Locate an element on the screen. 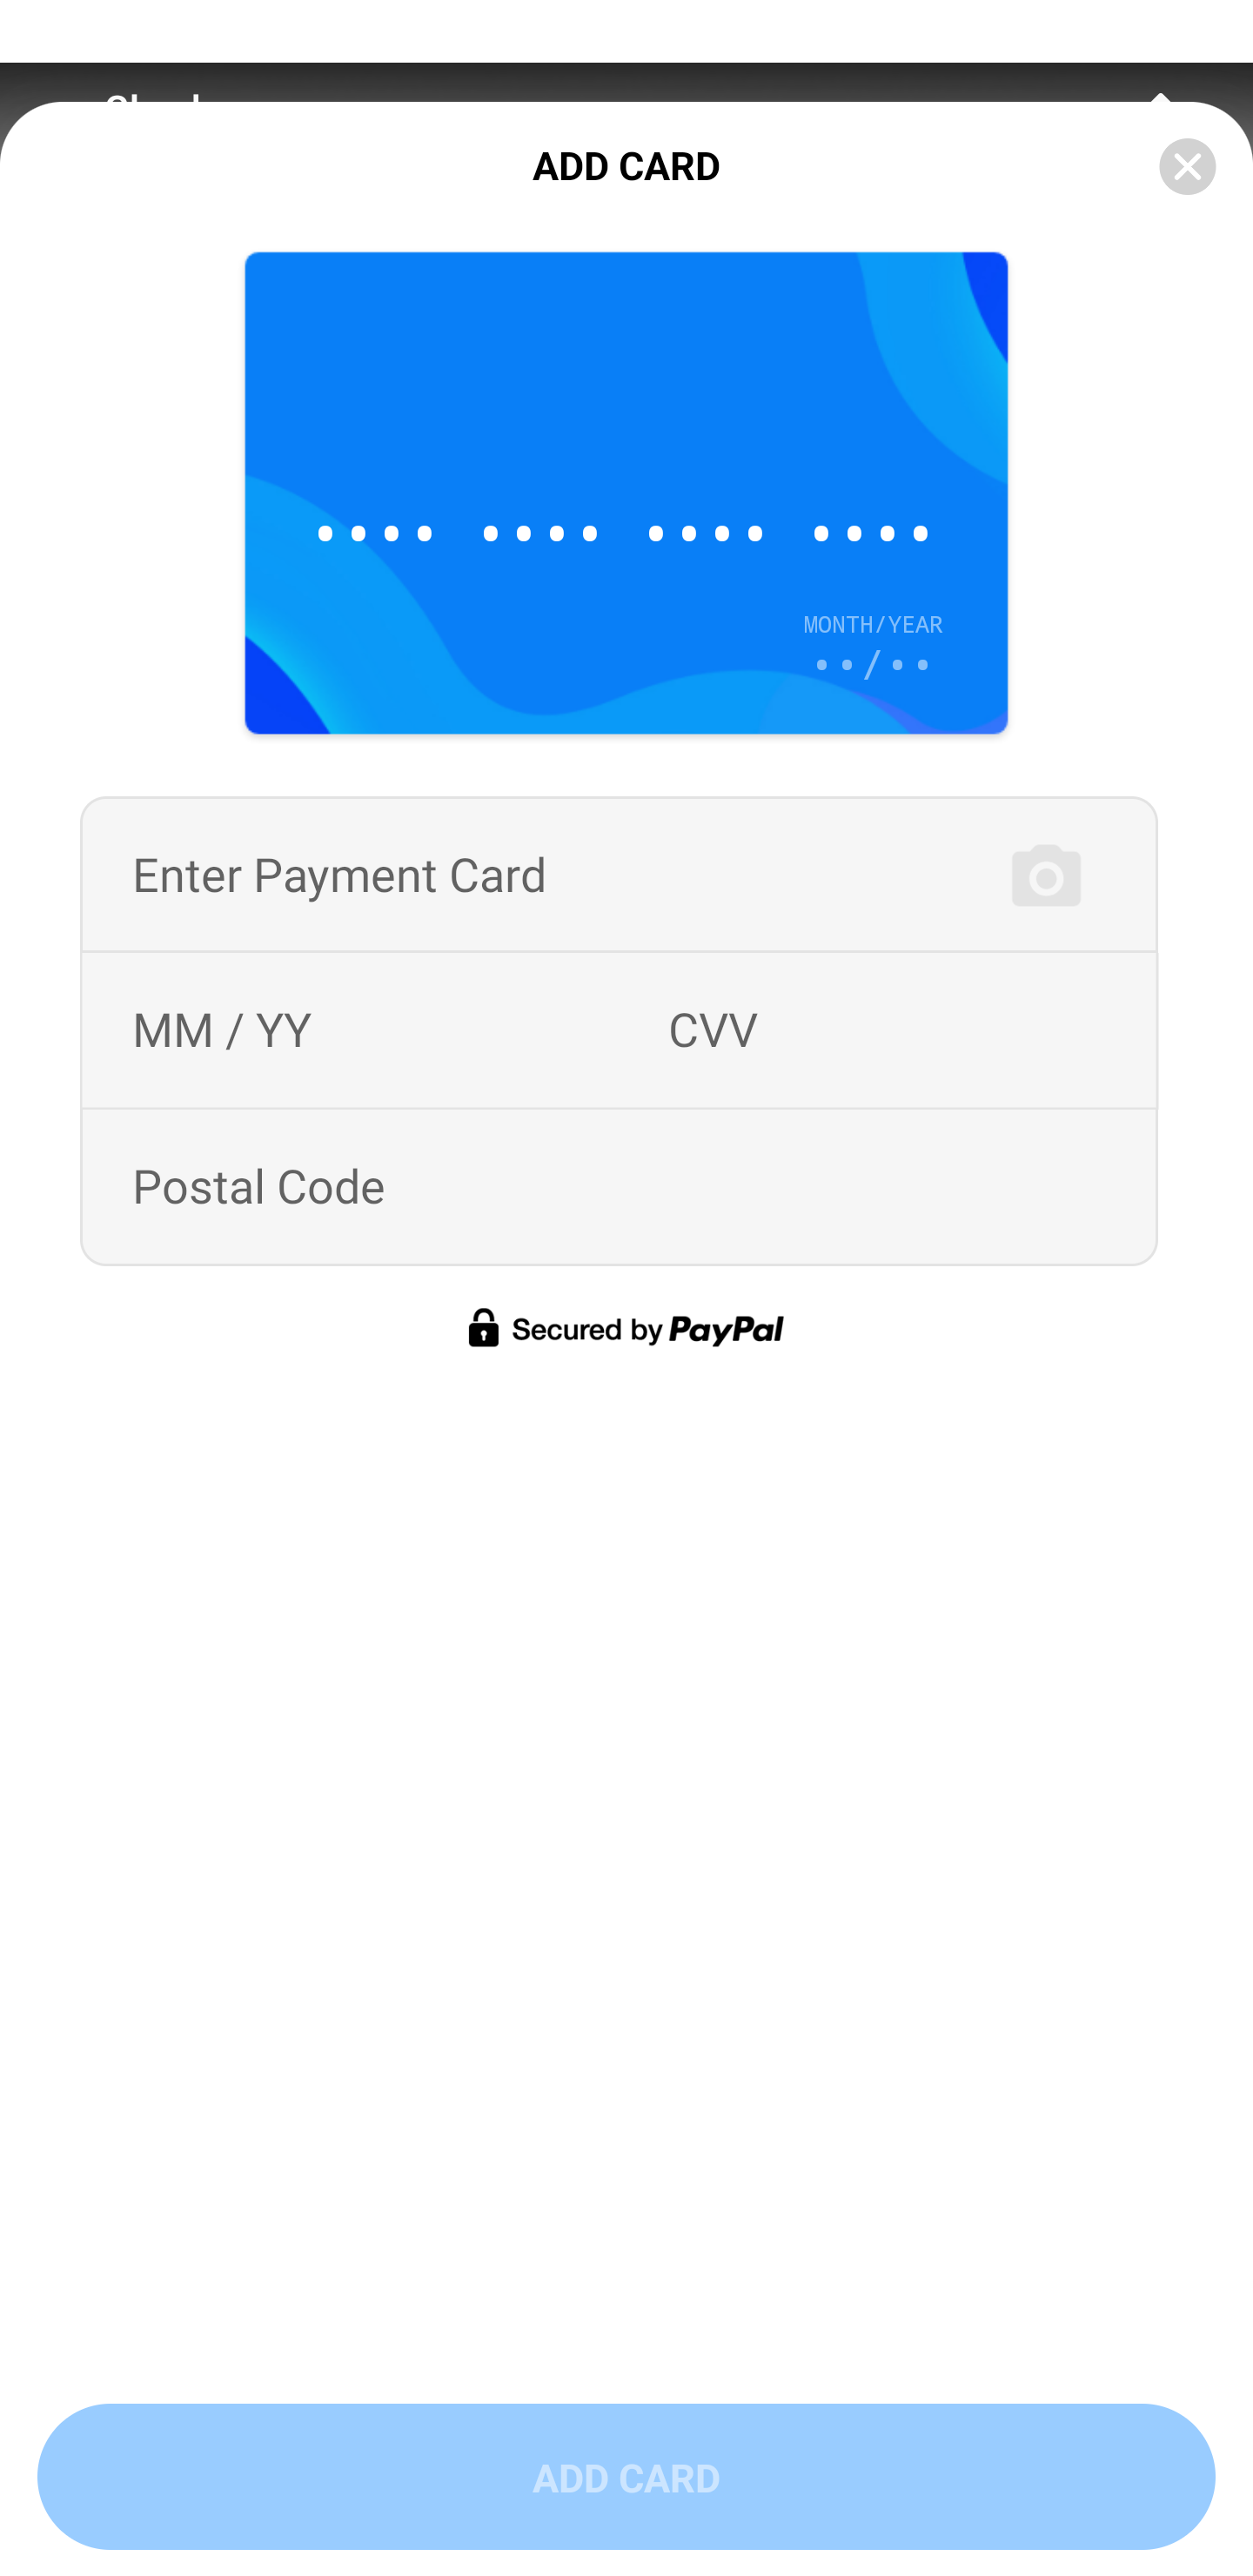  Enter Payment Card is located at coordinates (338, 874).